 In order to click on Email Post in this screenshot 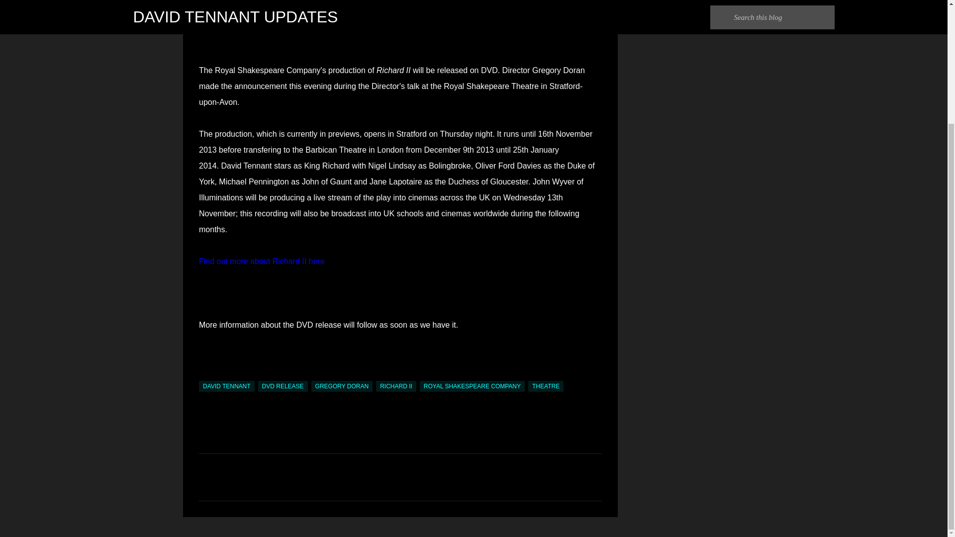, I will do `click(205, 375)`.